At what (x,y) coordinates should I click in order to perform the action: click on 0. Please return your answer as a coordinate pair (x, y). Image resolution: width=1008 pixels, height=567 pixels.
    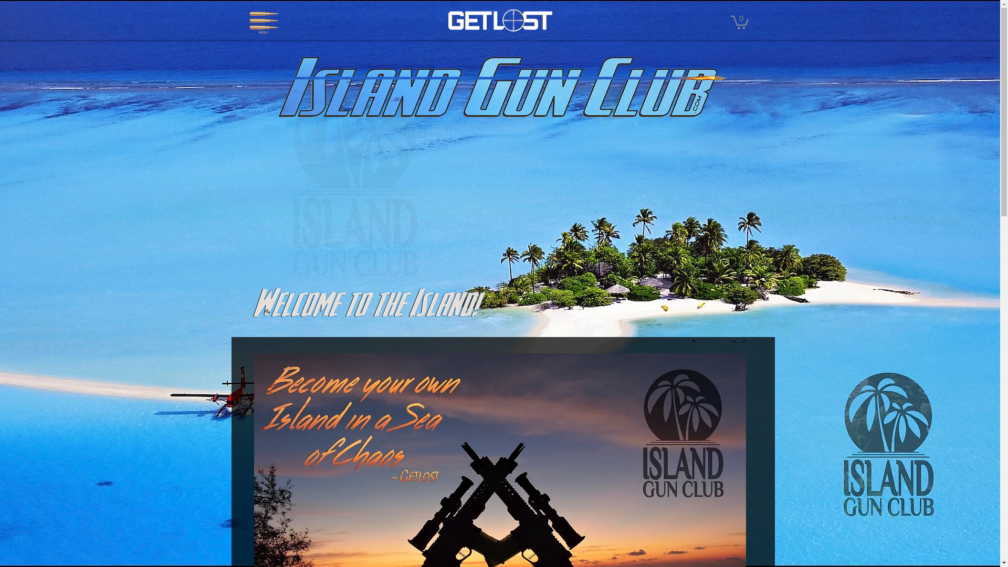
    Looking at the image, I should click on (740, 22).